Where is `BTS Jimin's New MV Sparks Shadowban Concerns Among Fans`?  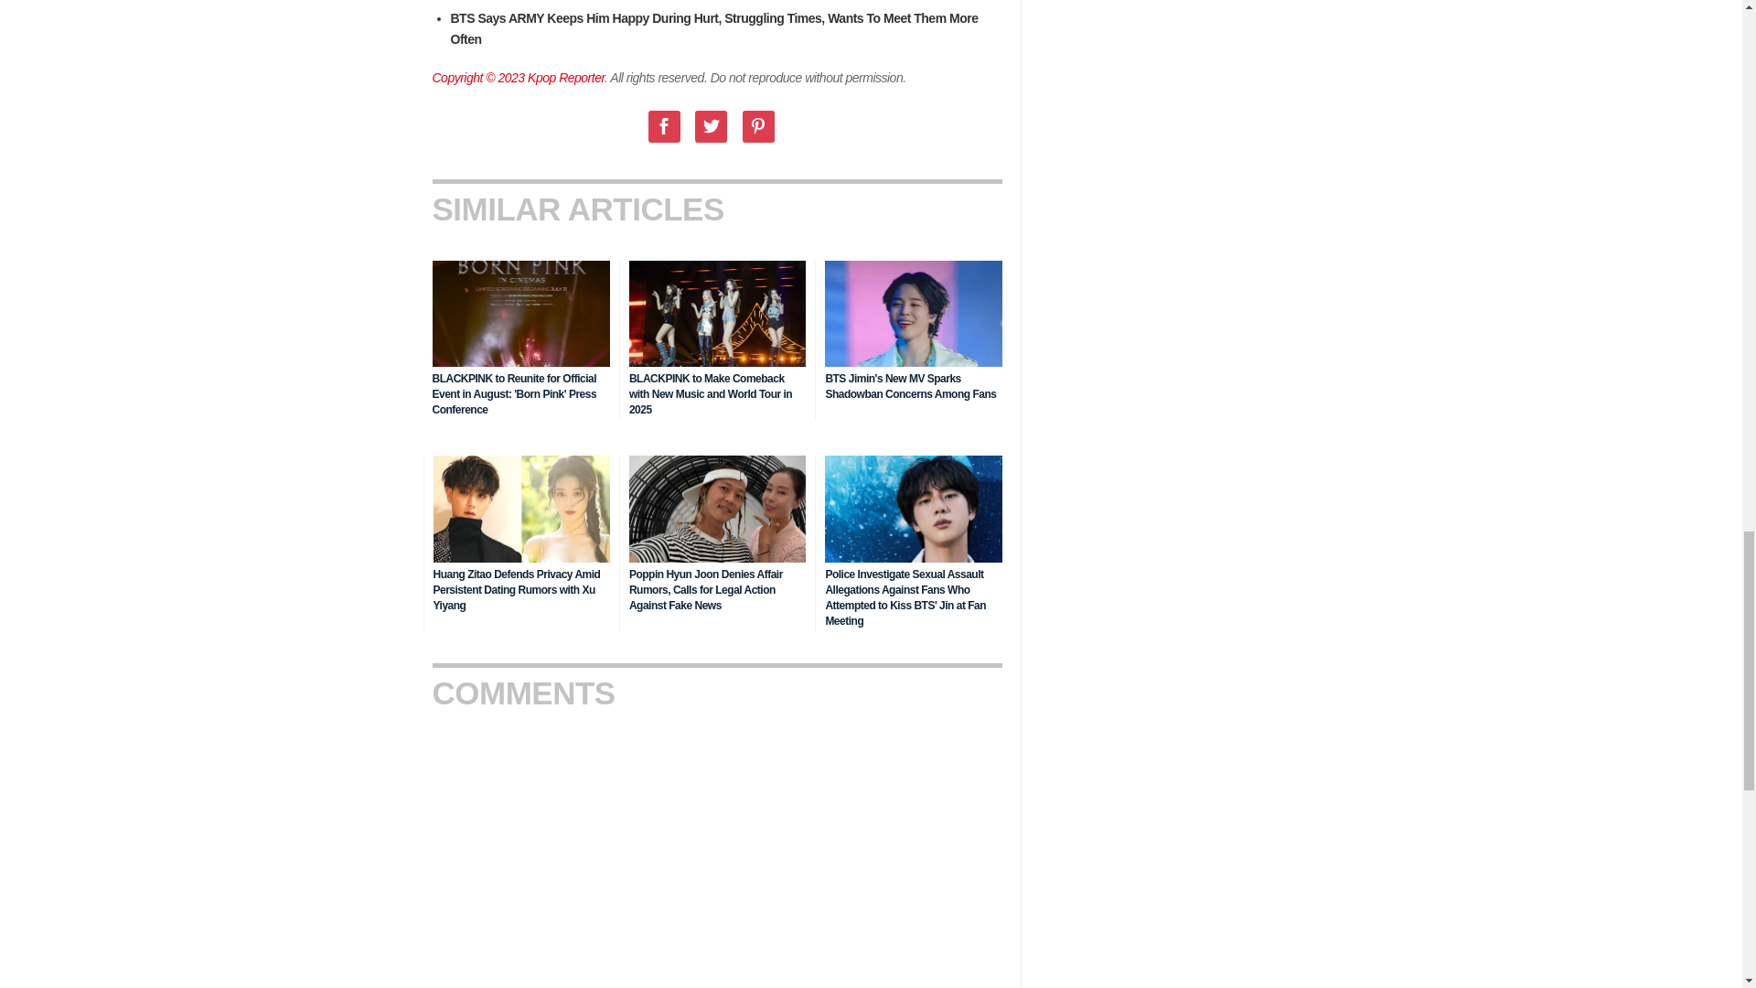
BTS Jimin's New MV Sparks Shadowban Concerns Among Fans is located at coordinates (910, 386).